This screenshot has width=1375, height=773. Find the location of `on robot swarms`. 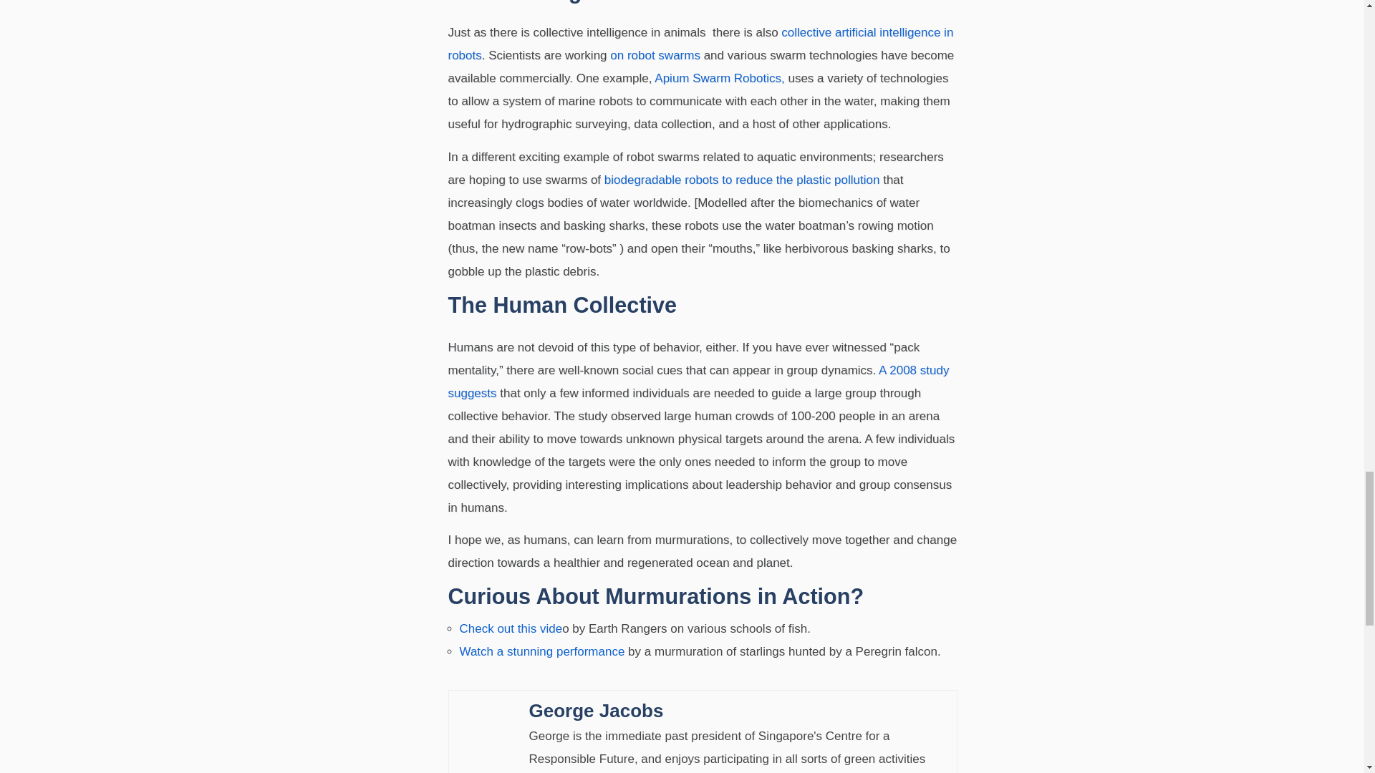

on robot swarms is located at coordinates (655, 56).